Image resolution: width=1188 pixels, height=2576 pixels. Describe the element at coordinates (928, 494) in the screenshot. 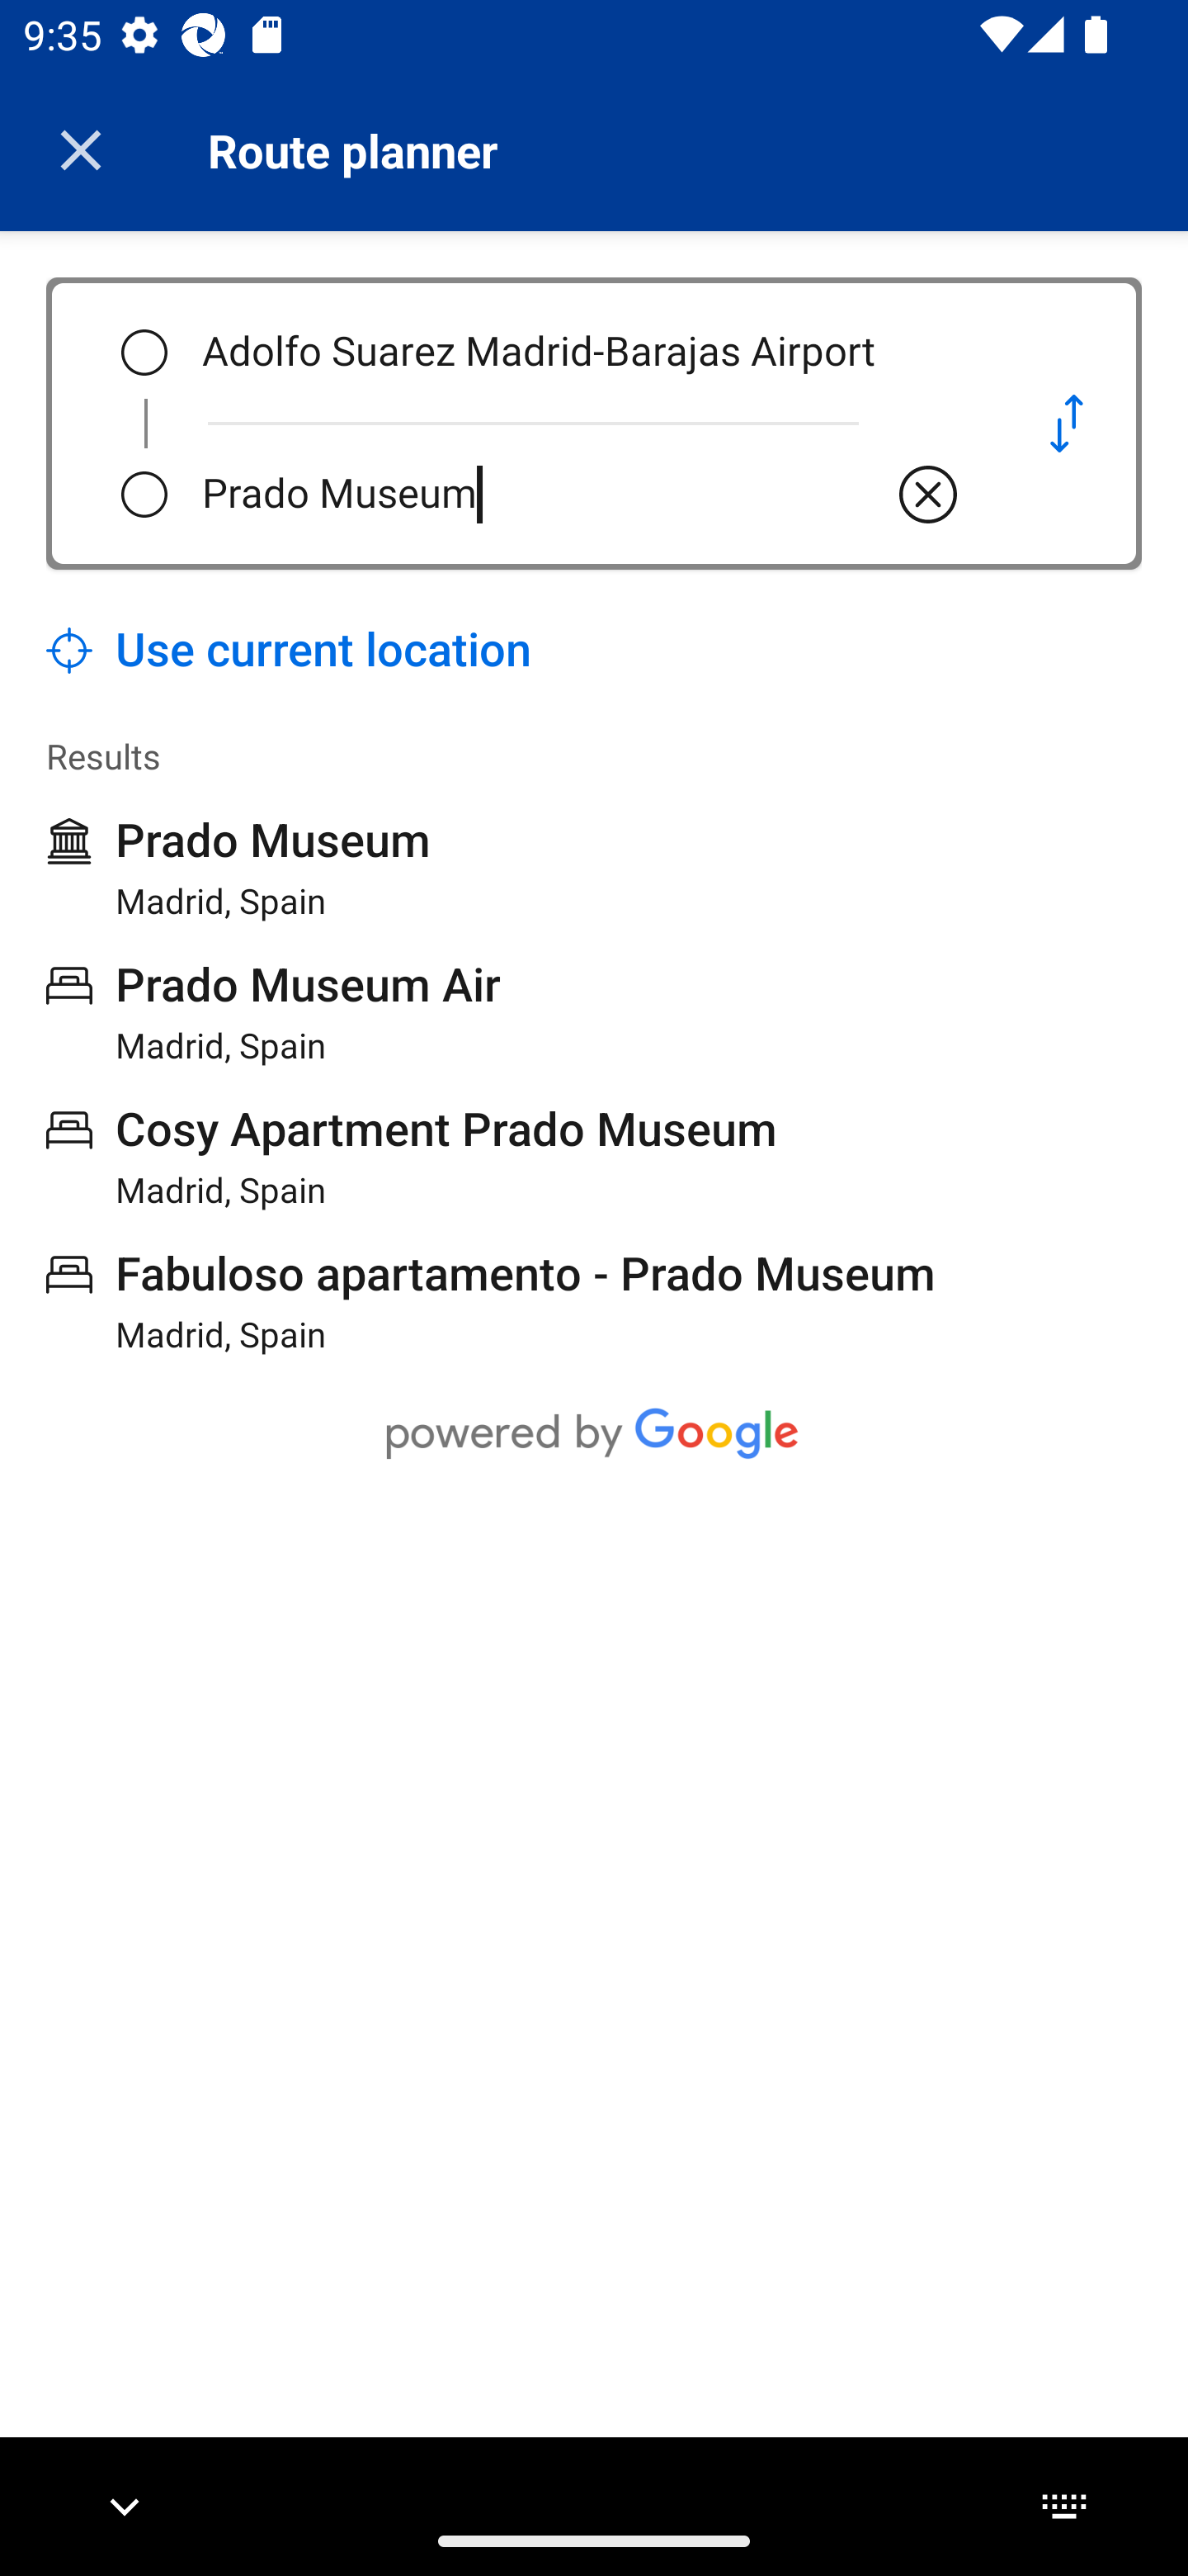

I see `Clear` at that location.